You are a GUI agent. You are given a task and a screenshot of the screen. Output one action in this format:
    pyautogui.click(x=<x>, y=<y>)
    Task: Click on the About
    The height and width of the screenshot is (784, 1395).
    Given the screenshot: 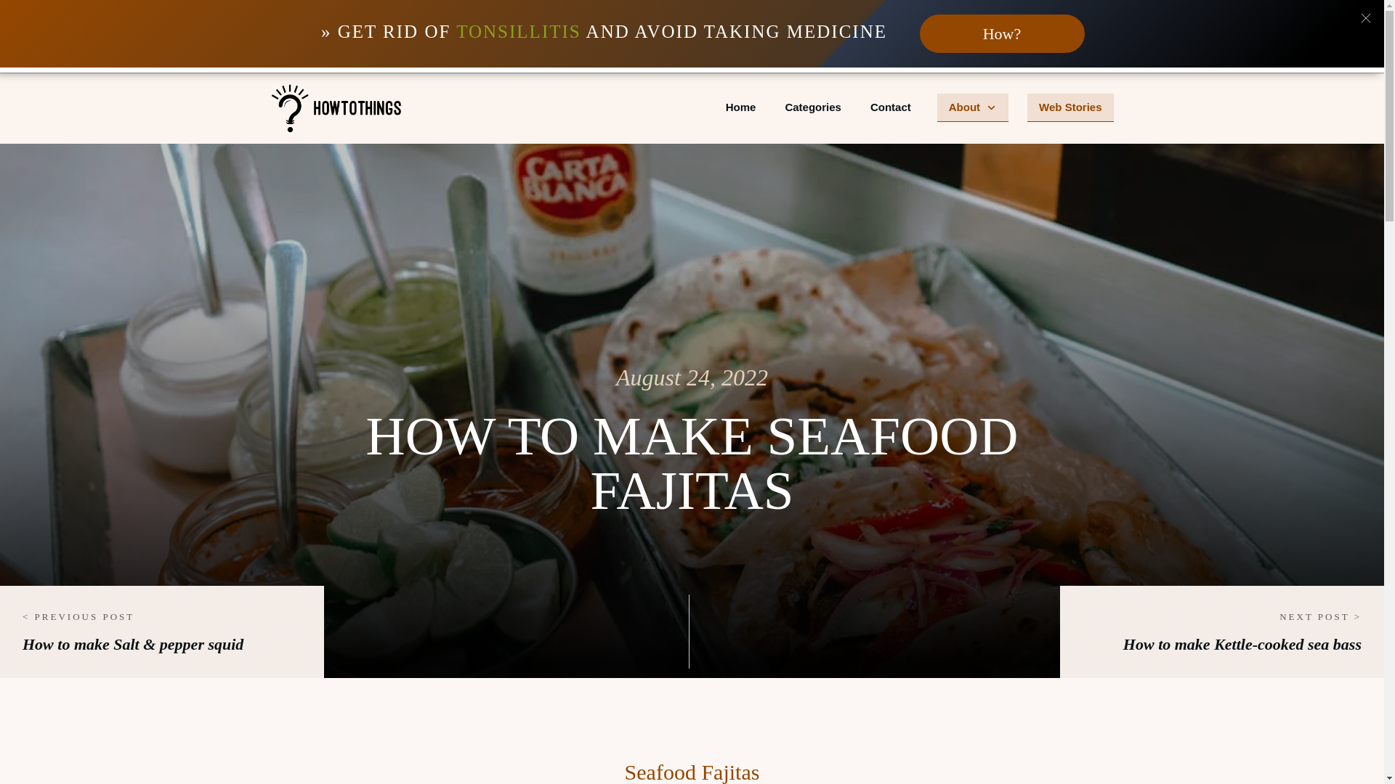 What is the action you would take?
    pyautogui.click(x=972, y=107)
    